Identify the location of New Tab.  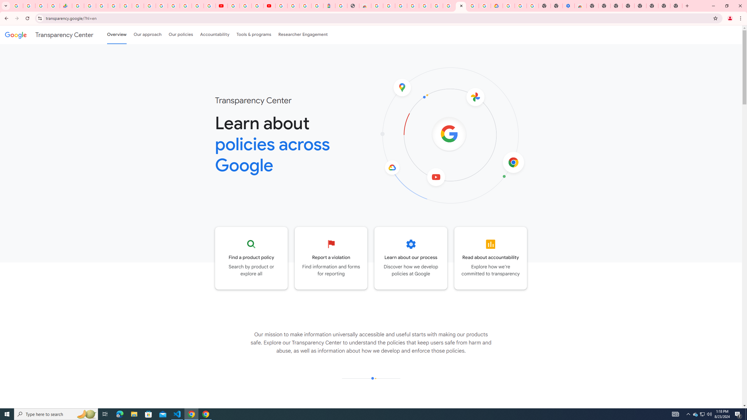
(687, 6).